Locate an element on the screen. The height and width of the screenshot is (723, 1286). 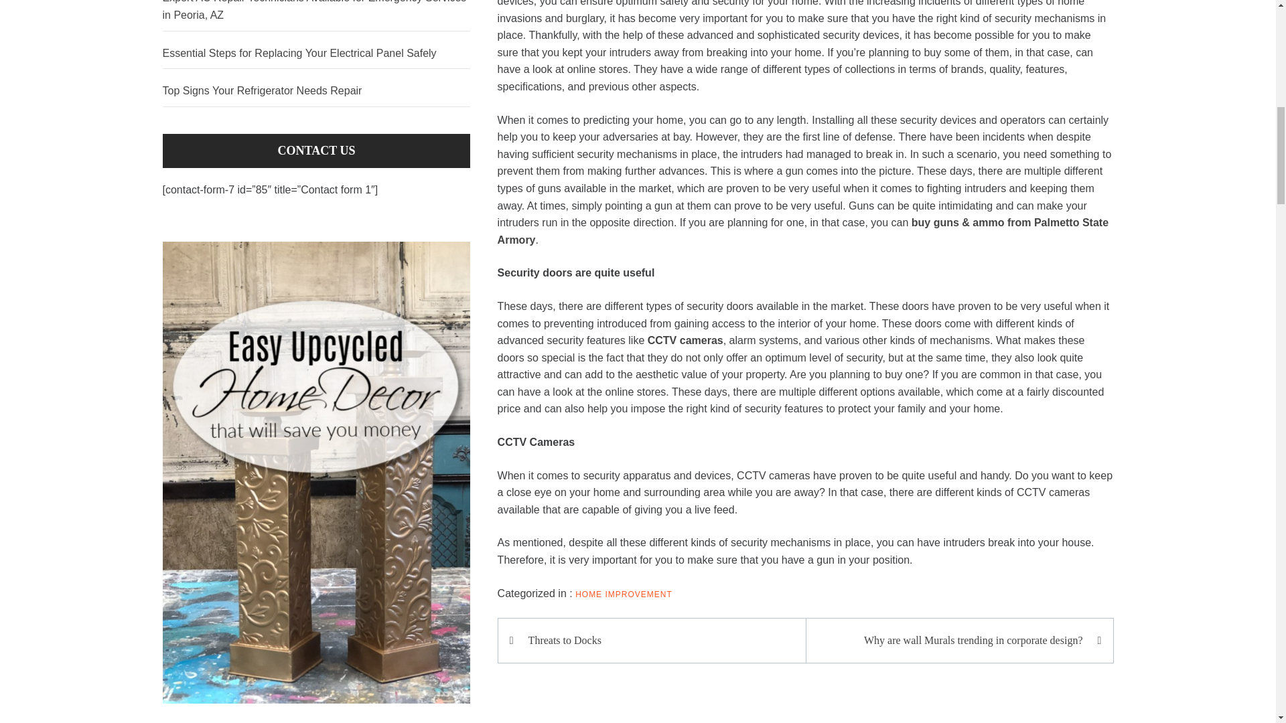
Essential Steps for Replacing Your Electrical Panel Safely is located at coordinates (316, 54).